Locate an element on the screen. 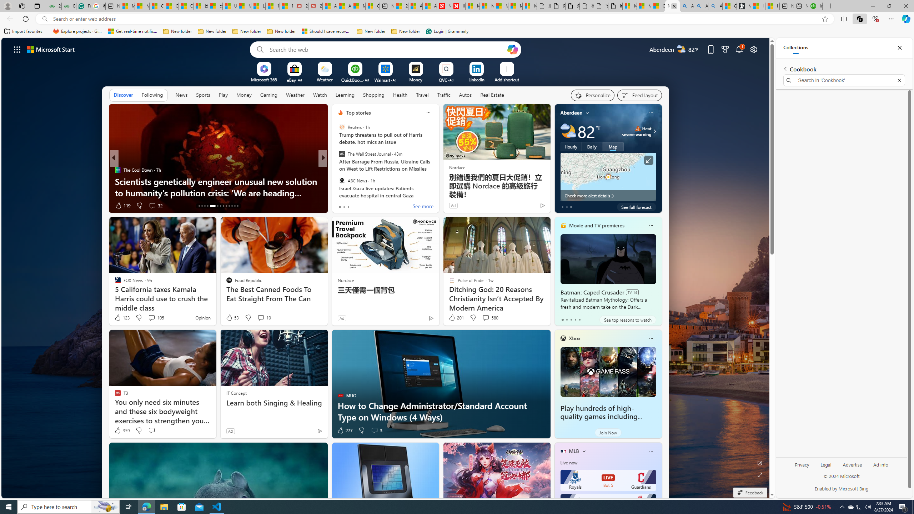 Image resolution: width=914 pixels, height=514 pixels. AutomationID: tab-17 is located at coordinates (213, 206).